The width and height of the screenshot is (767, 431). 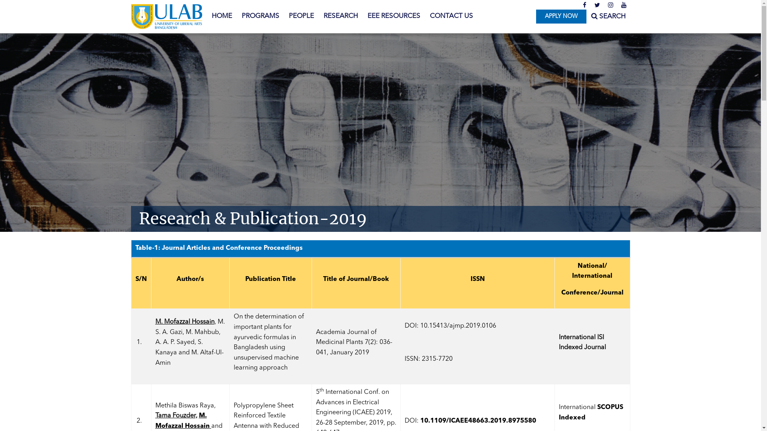 What do you see at coordinates (32, 0) in the screenshot?
I see `Skip to main content` at bounding box center [32, 0].